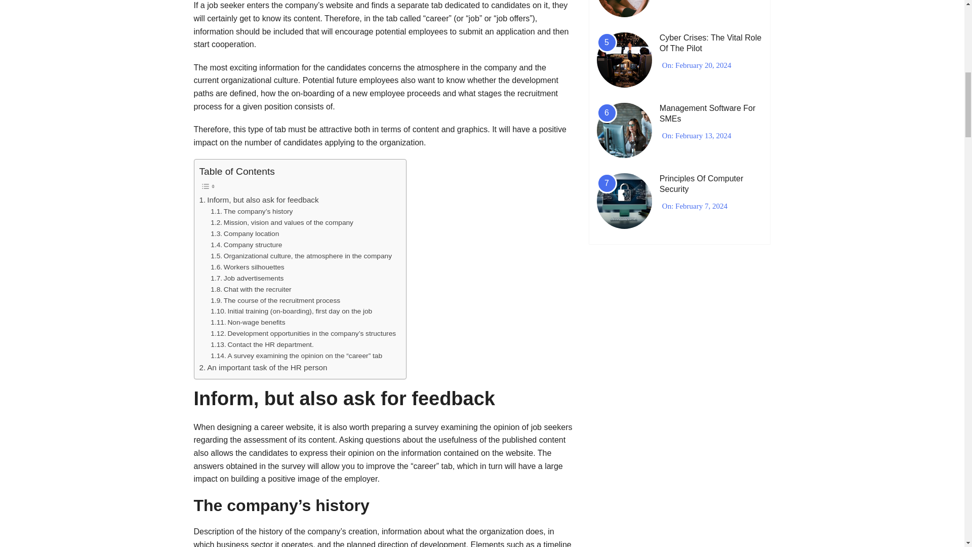 Image resolution: width=972 pixels, height=547 pixels. Describe the element at coordinates (259, 200) in the screenshot. I see `Inform, but also ask for feedback` at that location.